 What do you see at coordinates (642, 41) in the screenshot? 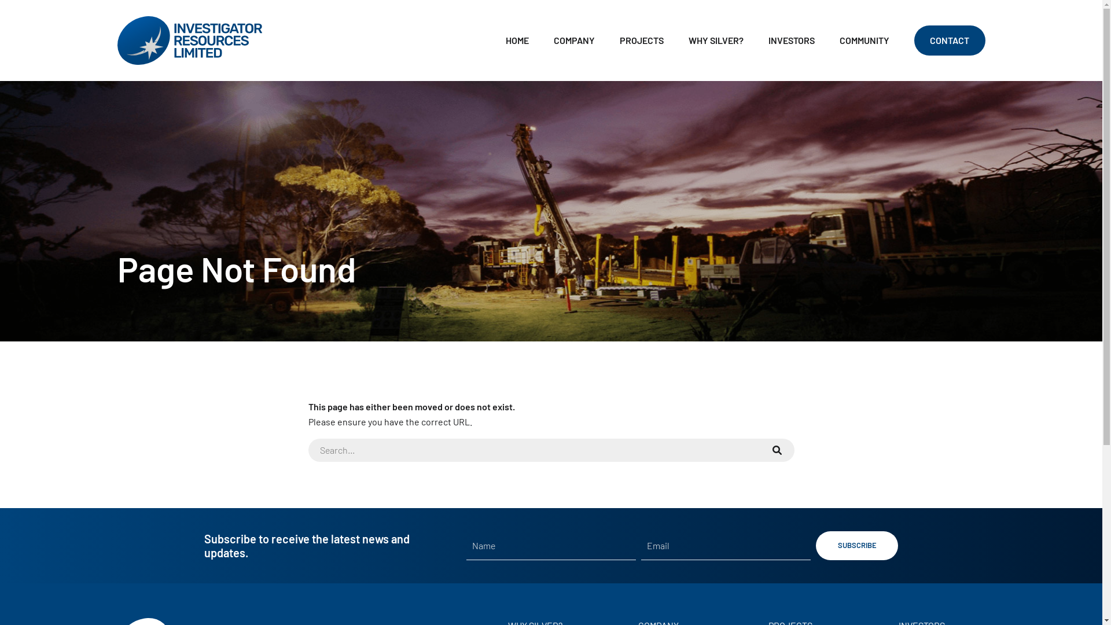
I see `PROJECTS` at bounding box center [642, 41].